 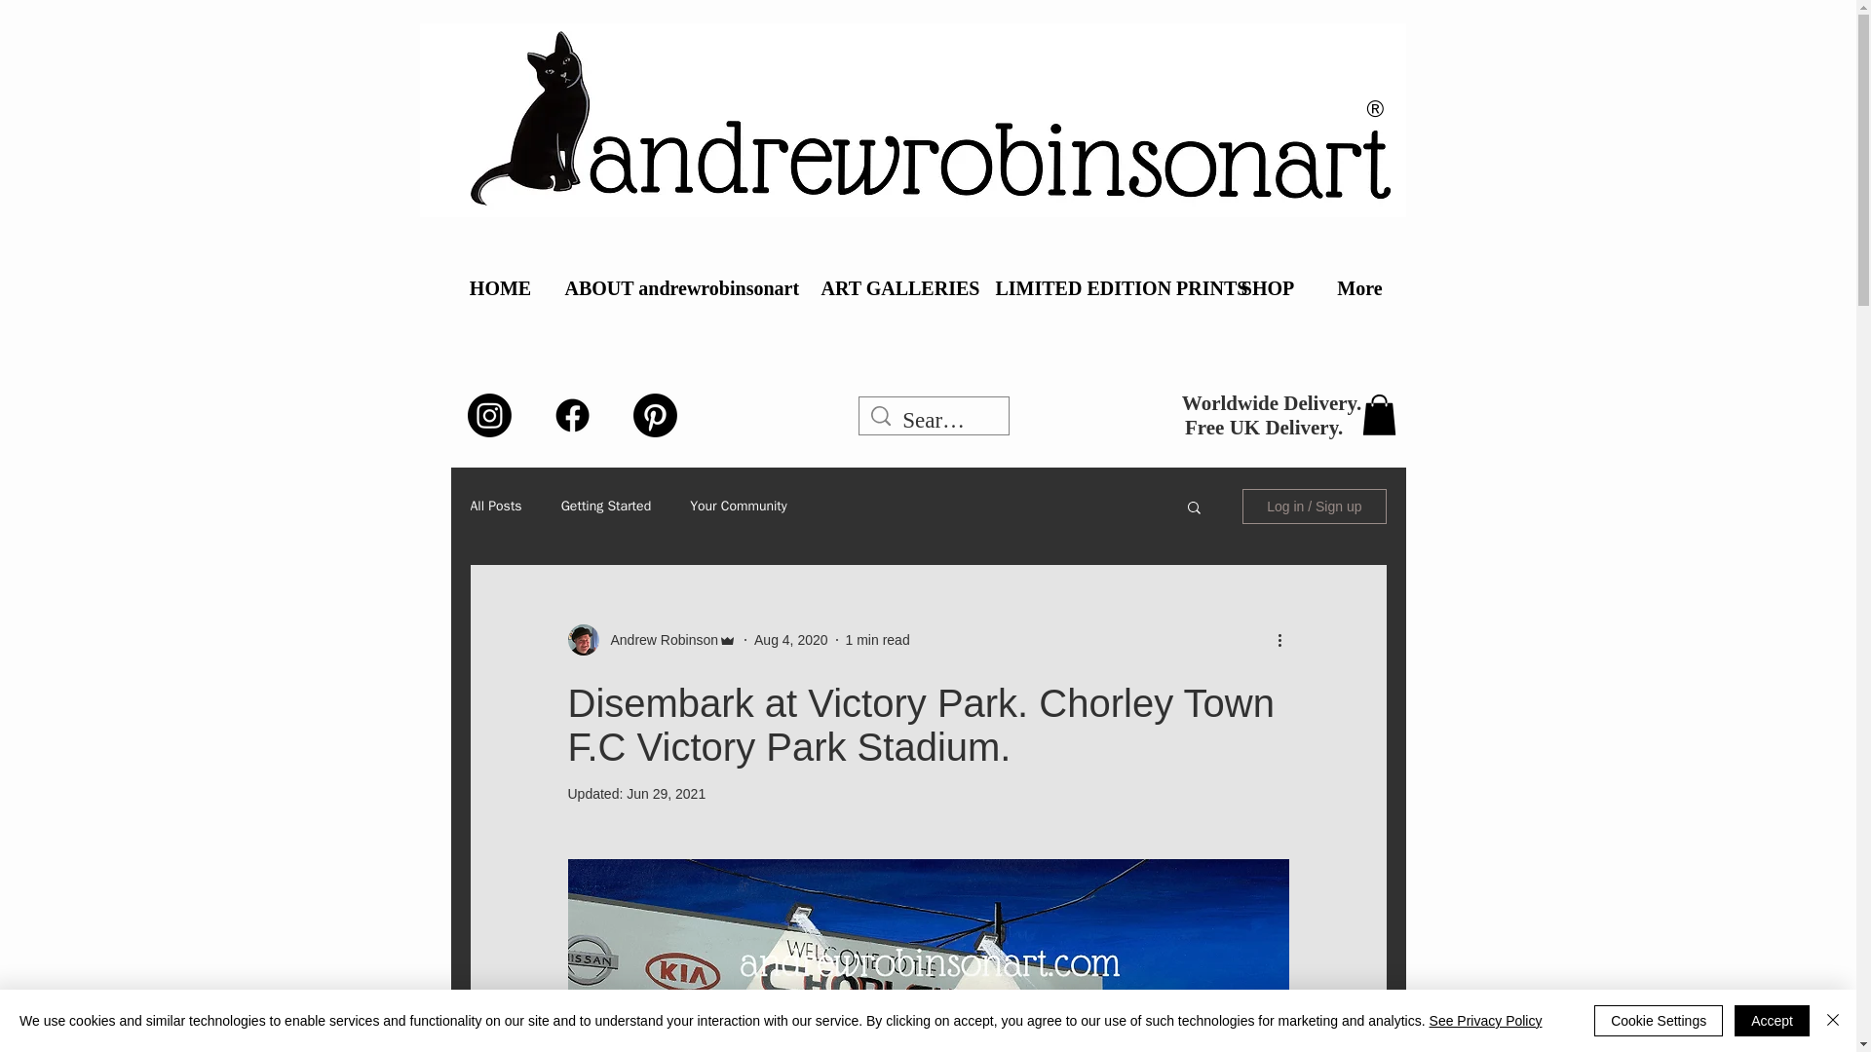 I want to click on 1 min read, so click(x=877, y=639).